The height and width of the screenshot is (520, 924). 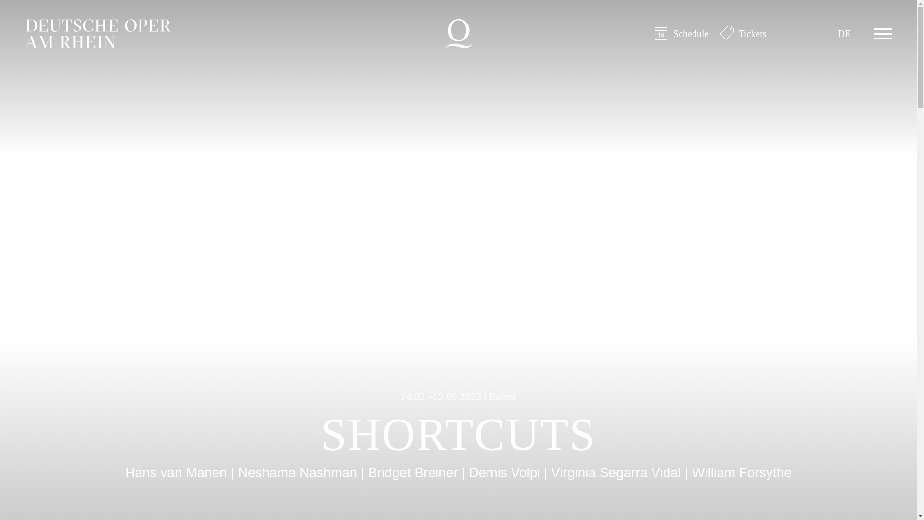 What do you see at coordinates (844, 34) in the screenshot?
I see `DE` at bounding box center [844, 34].